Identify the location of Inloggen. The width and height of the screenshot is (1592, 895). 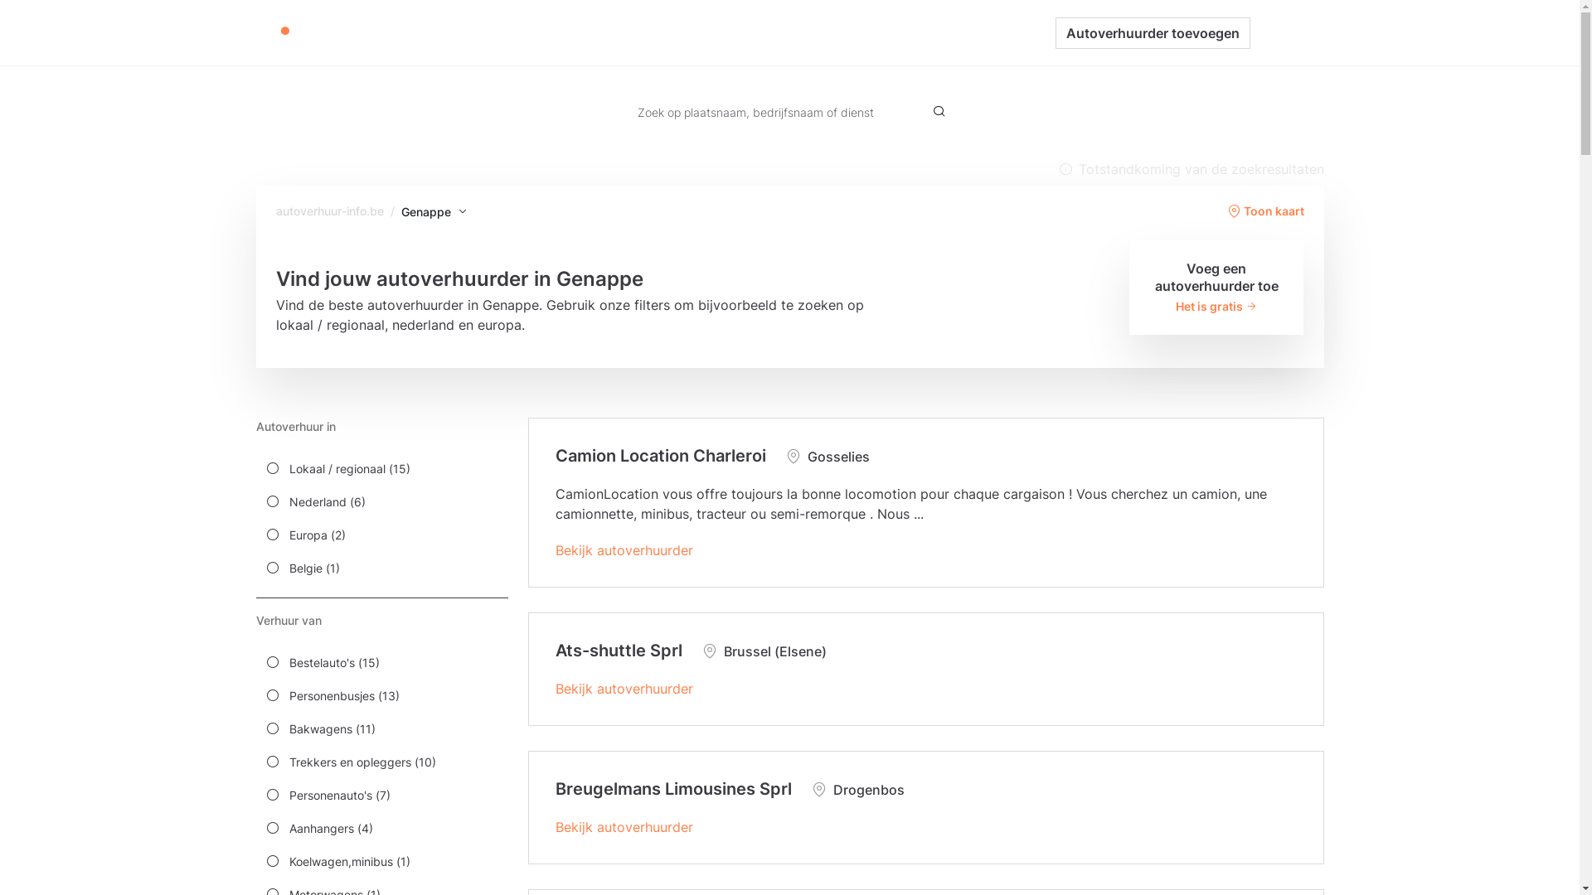
(1287, 33).